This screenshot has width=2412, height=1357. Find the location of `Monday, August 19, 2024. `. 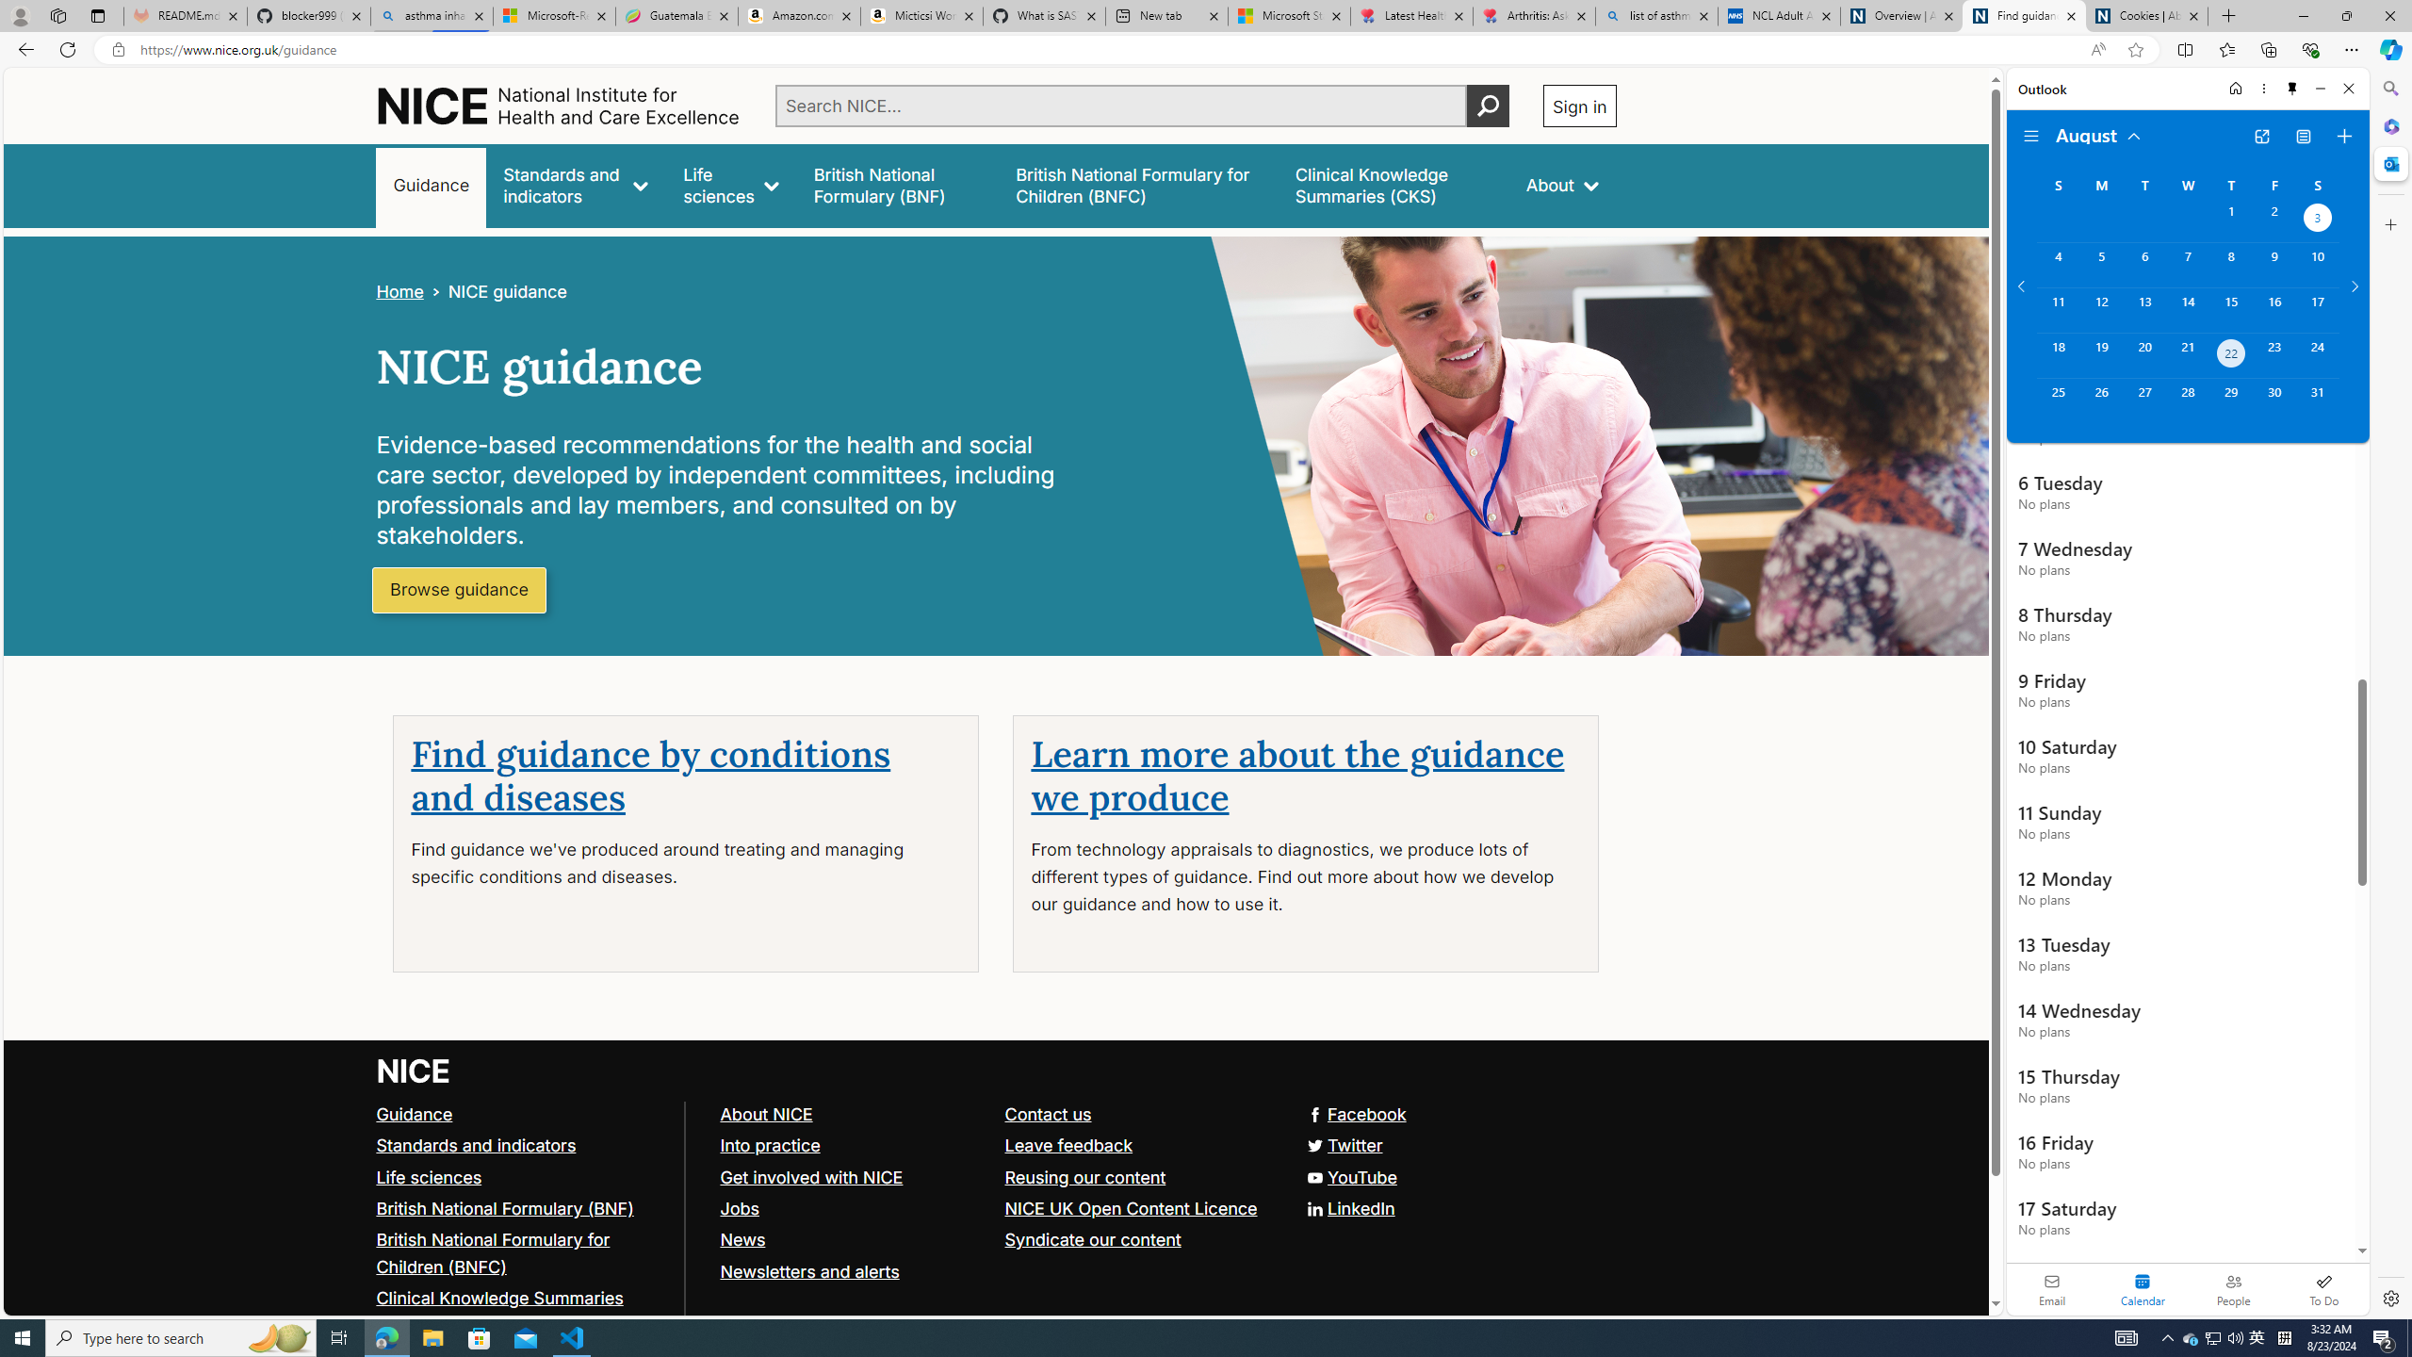

Monday, August 19, 2024.  is located at coordinates (2100, 355).